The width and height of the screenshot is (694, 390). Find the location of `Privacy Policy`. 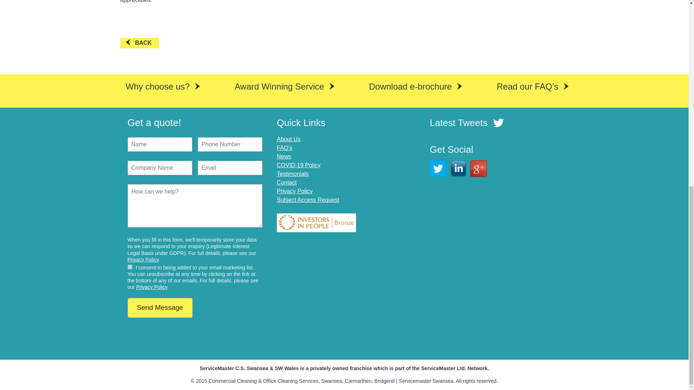

Privacy Policy is located at coordinates (344, 191).